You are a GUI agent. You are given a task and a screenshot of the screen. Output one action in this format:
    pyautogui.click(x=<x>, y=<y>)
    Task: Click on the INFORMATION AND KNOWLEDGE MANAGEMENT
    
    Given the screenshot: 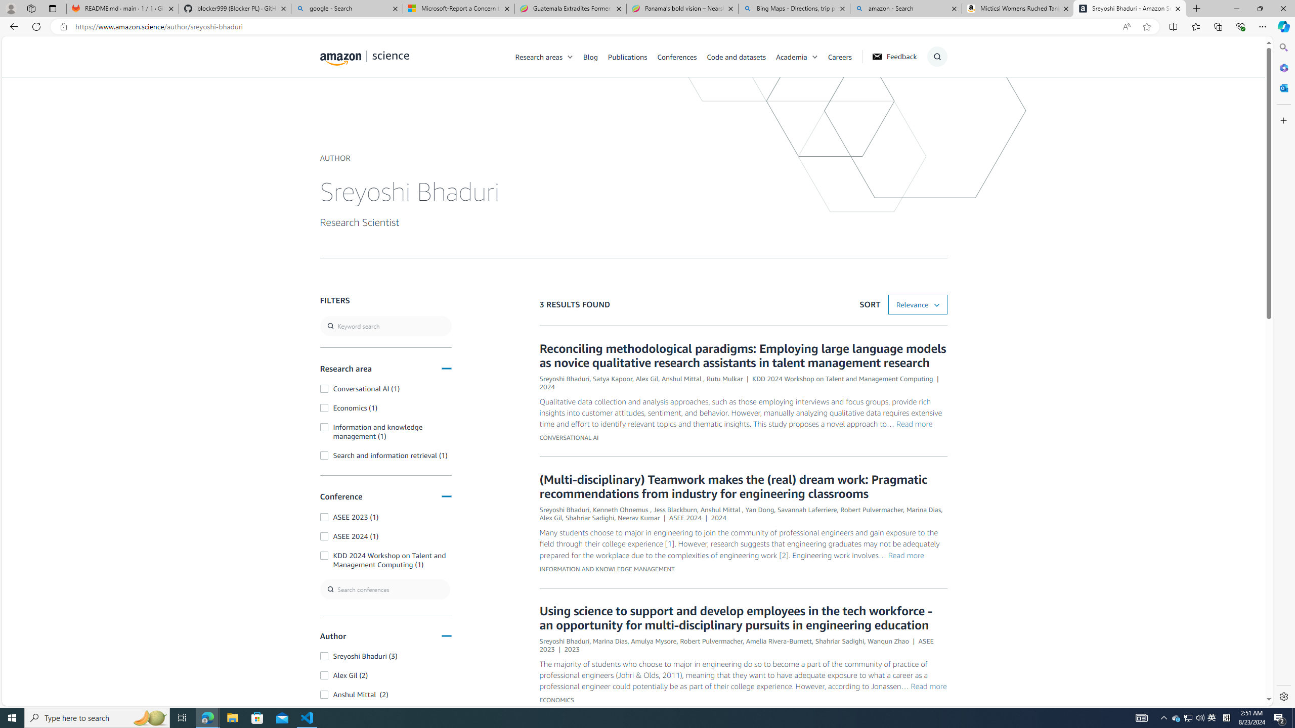 What is the action you would take?
    pyautogui.click(x=606, y=569)
    